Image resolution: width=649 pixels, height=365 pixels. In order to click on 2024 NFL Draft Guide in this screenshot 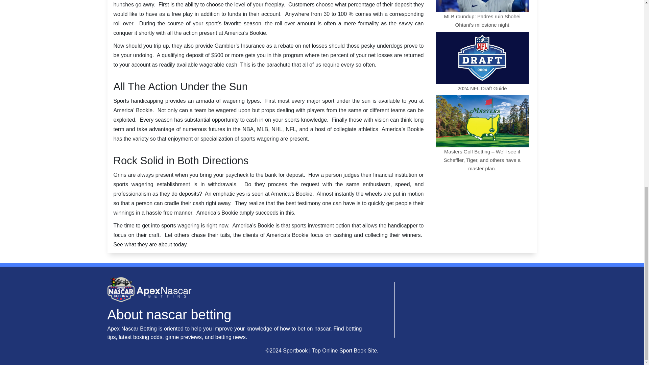, I will do `click(482, 61)`.